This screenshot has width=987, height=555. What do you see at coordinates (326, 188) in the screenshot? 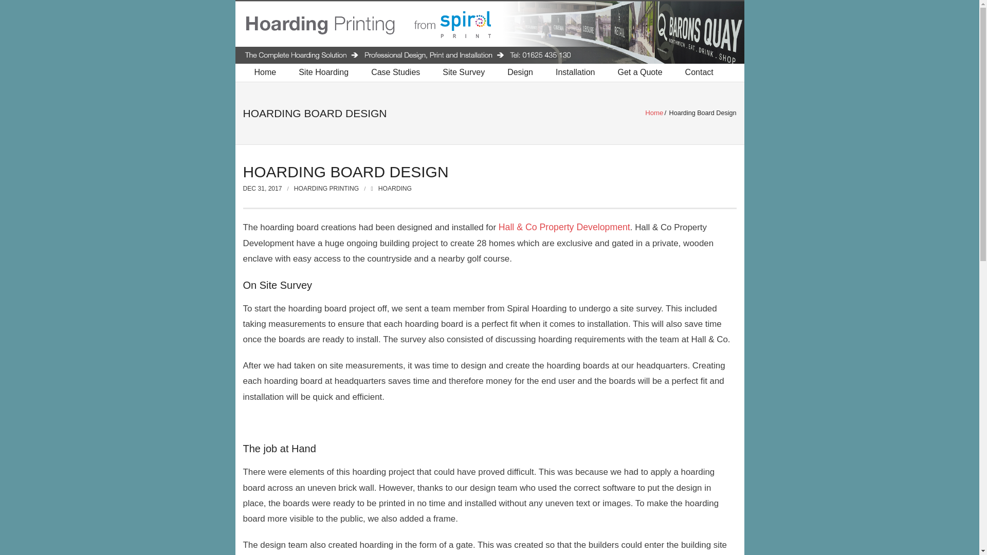
I see `View all posts by Hoarding Printing` at bounding box center [326, 188].